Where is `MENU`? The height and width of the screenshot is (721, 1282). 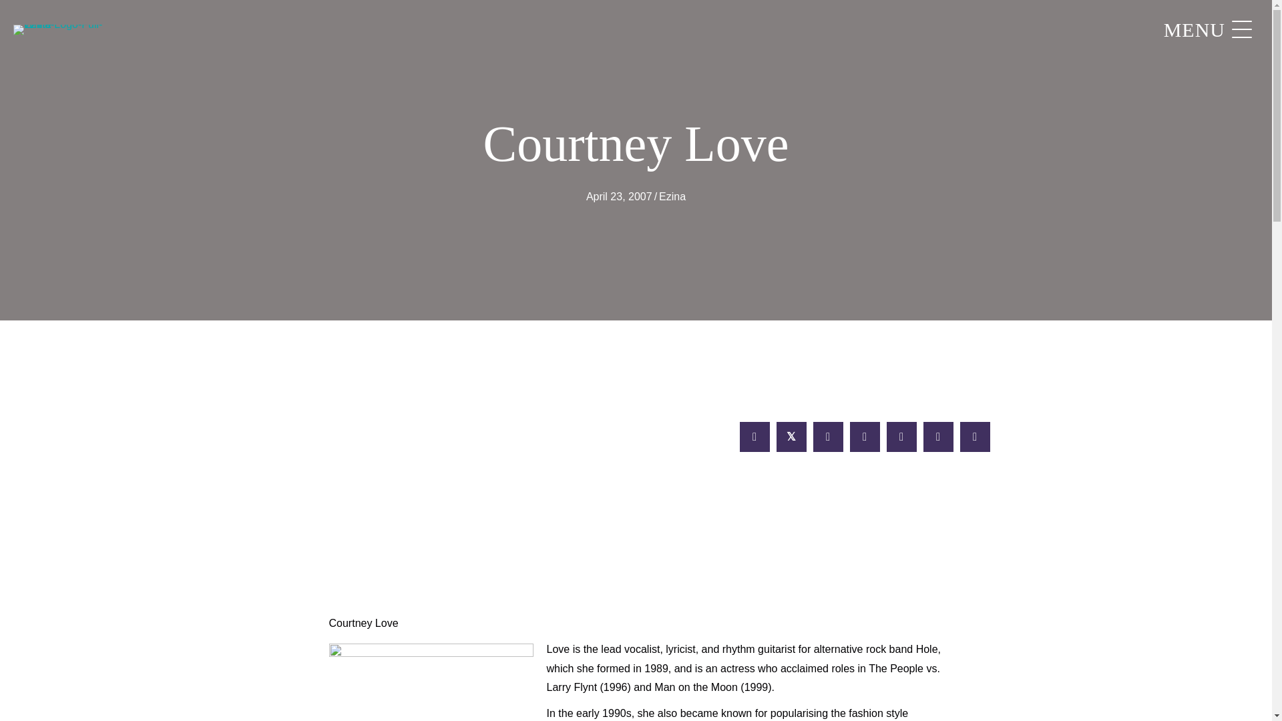
MENU is located at coordinates (1205, 30).